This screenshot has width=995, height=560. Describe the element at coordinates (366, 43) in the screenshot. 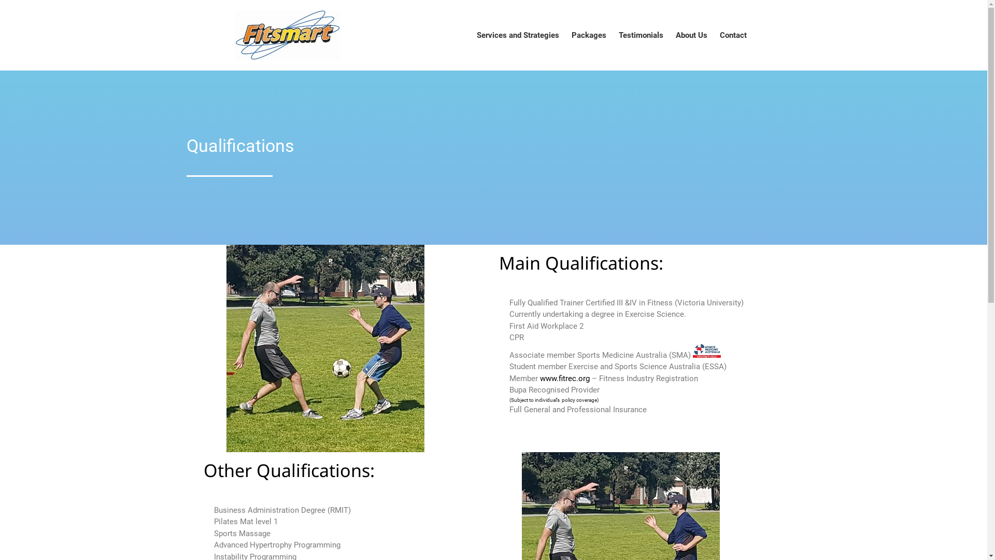

I see `FitSmart` at that location.